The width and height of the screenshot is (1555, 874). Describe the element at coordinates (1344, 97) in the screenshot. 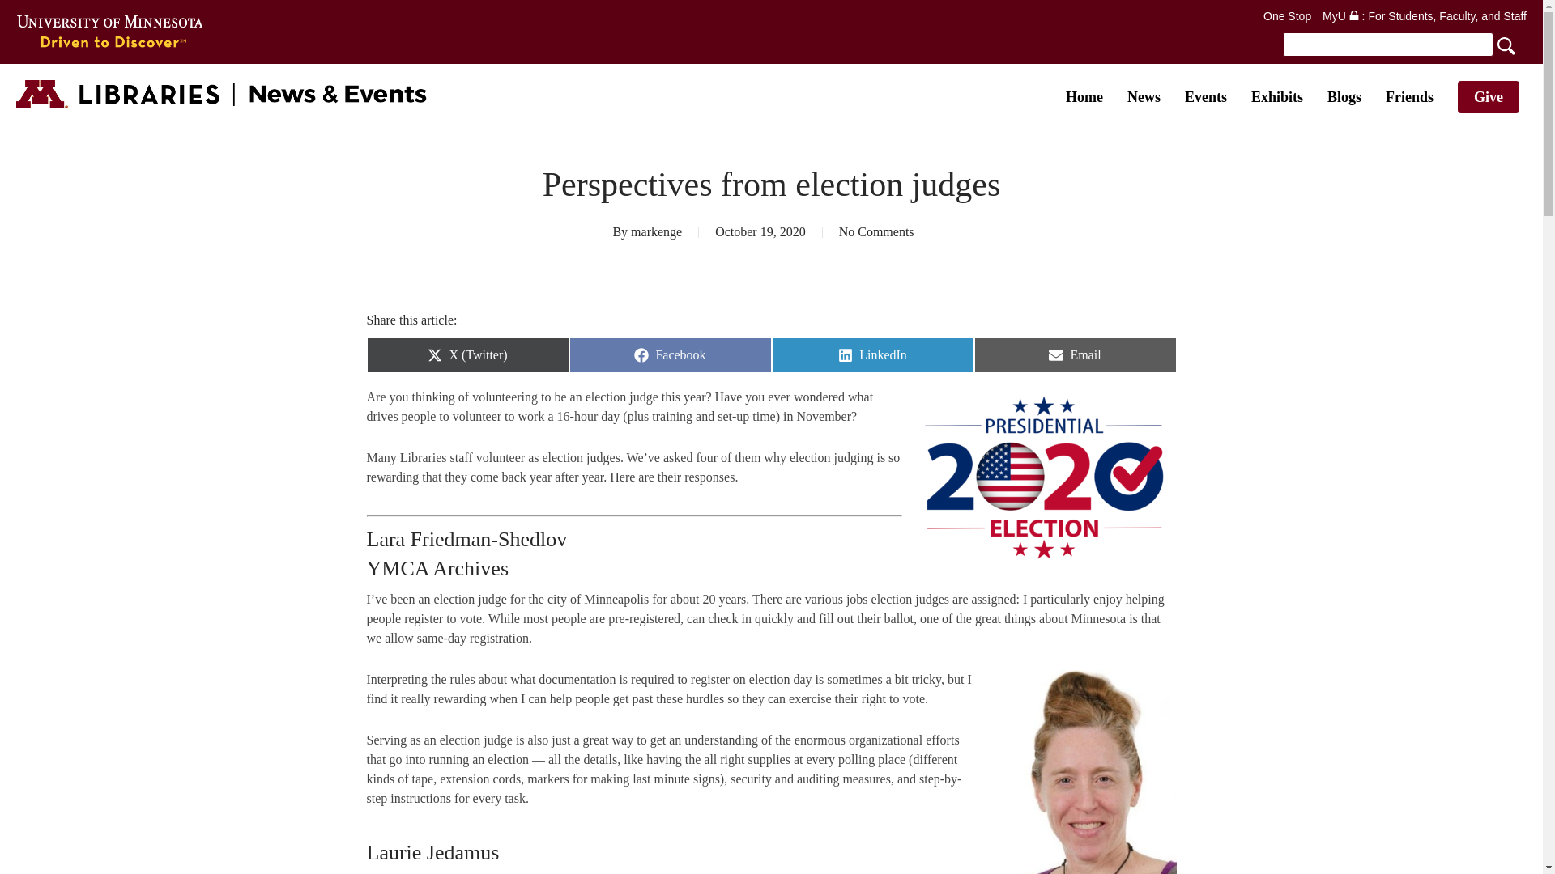

I see `Blogs` at that location.